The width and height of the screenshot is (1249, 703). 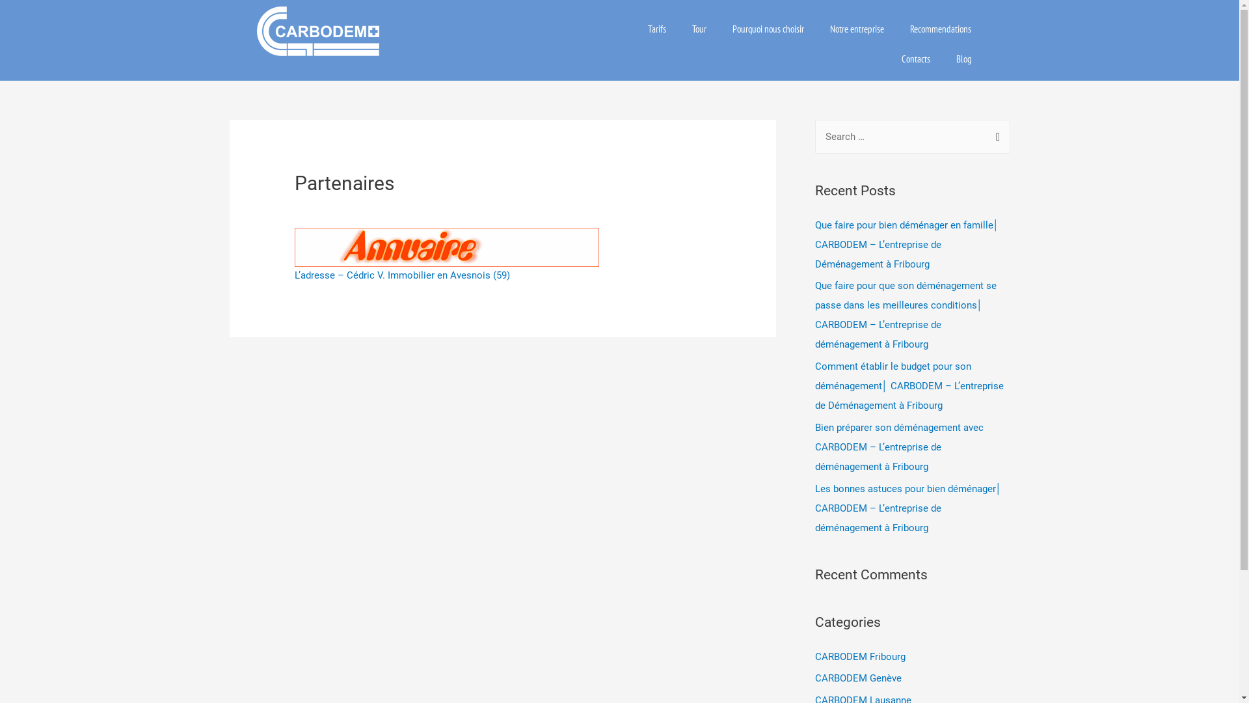 What do you see at coordinates (857, 29) in the screenshot?
I see `Notre entreprise` at bounding box center [857, 29].